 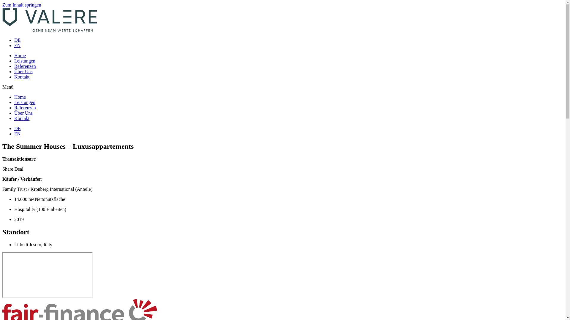 What do you see at coordinates (20, 97) in the screenshot?
I see `Home` at bounding box center [20, 97].